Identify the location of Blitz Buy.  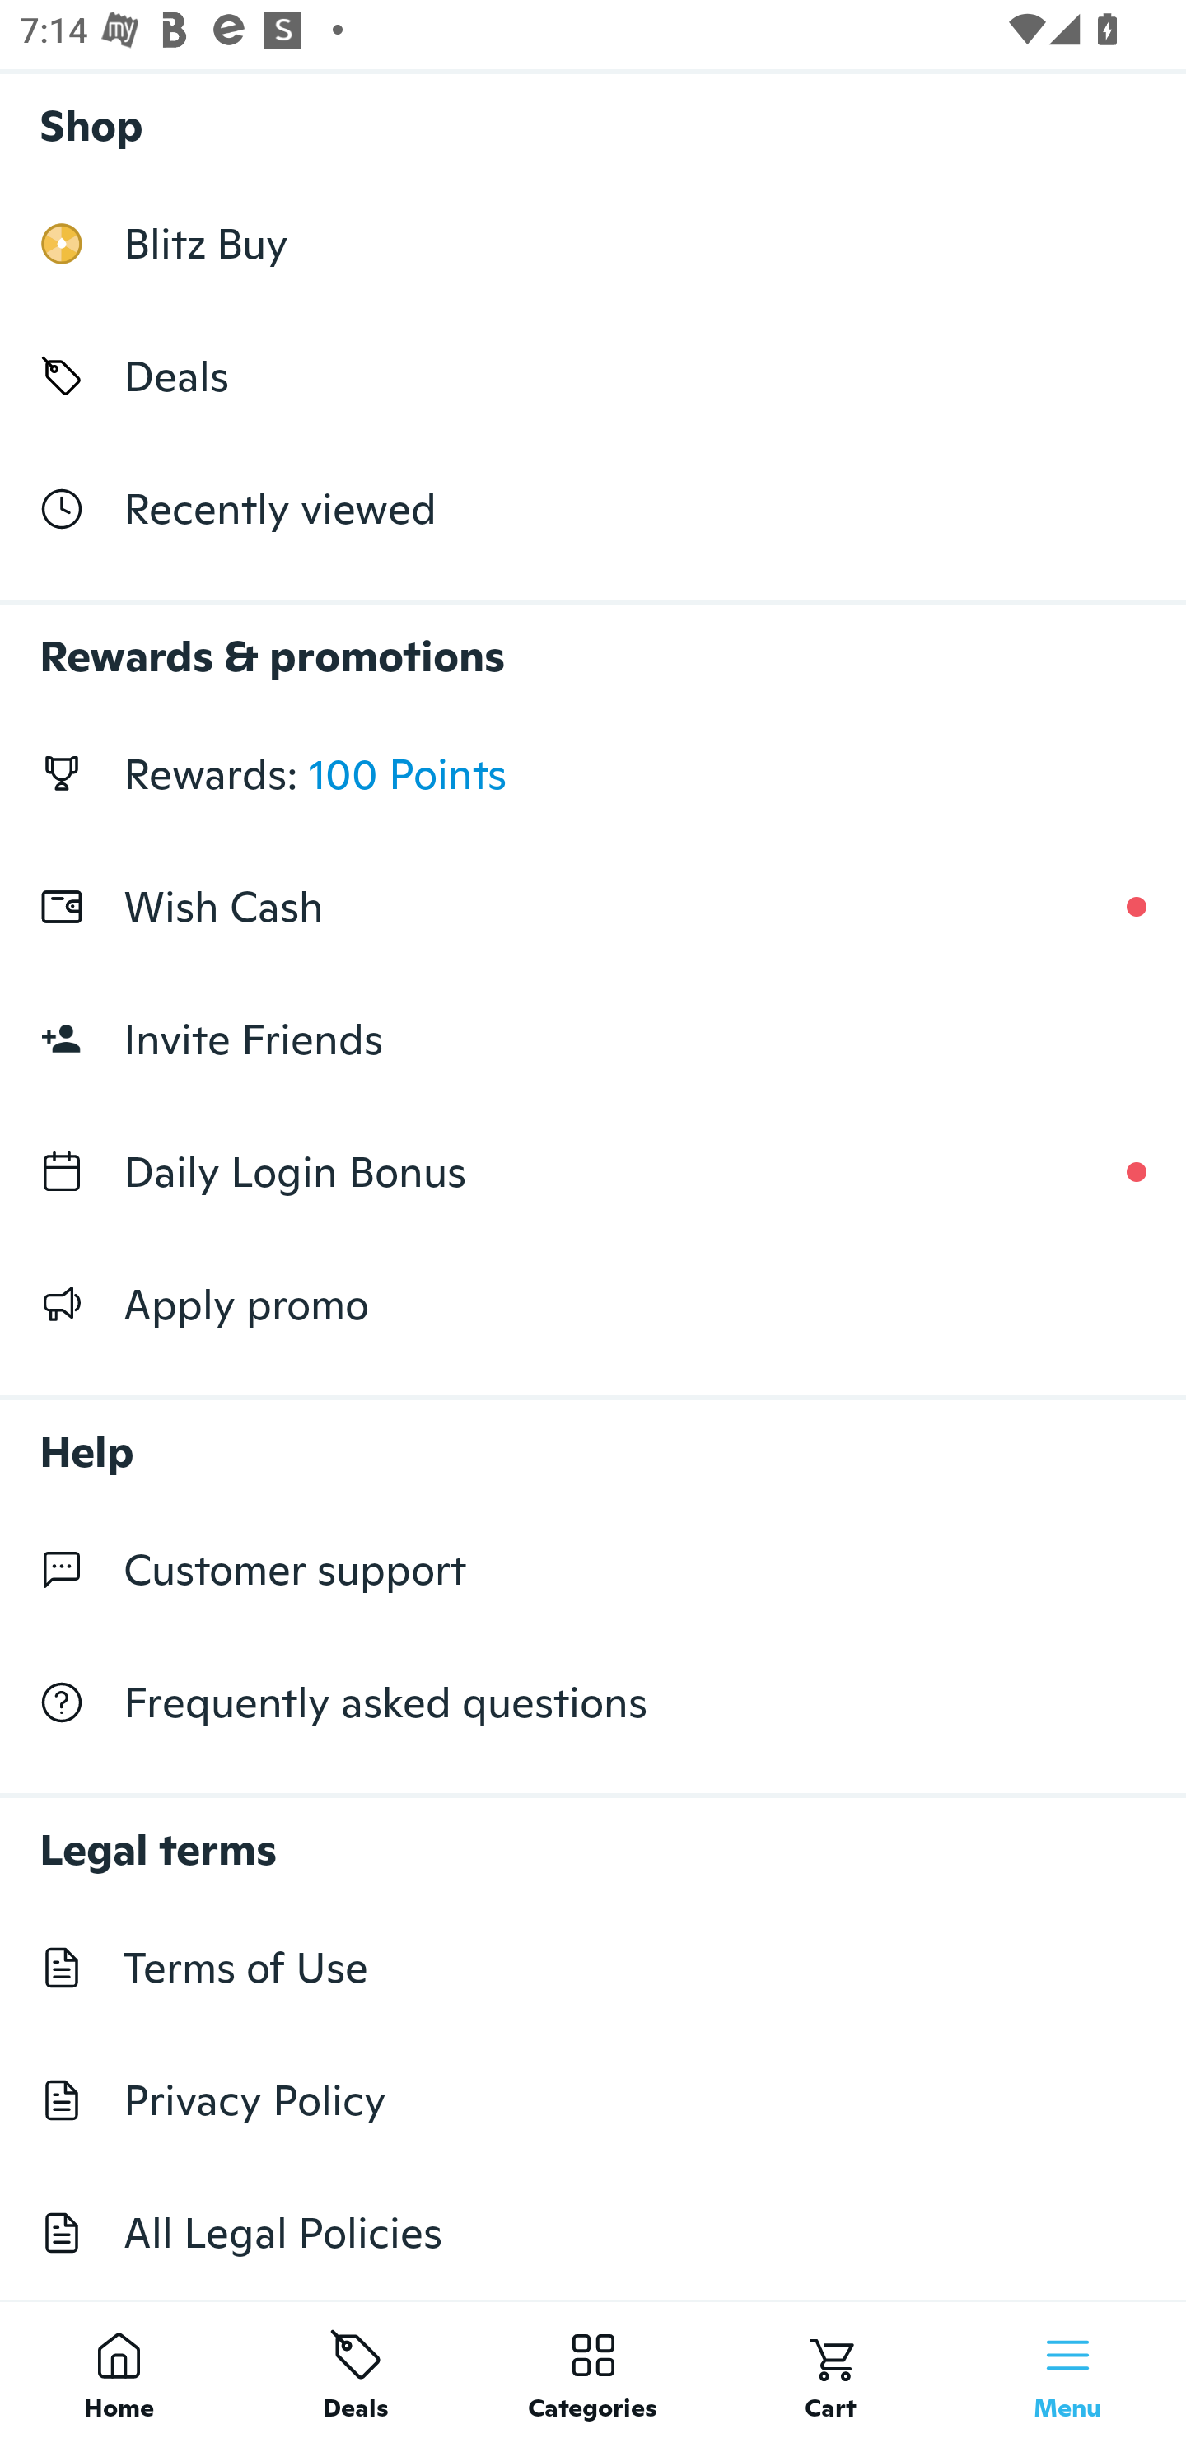
(593, 244).